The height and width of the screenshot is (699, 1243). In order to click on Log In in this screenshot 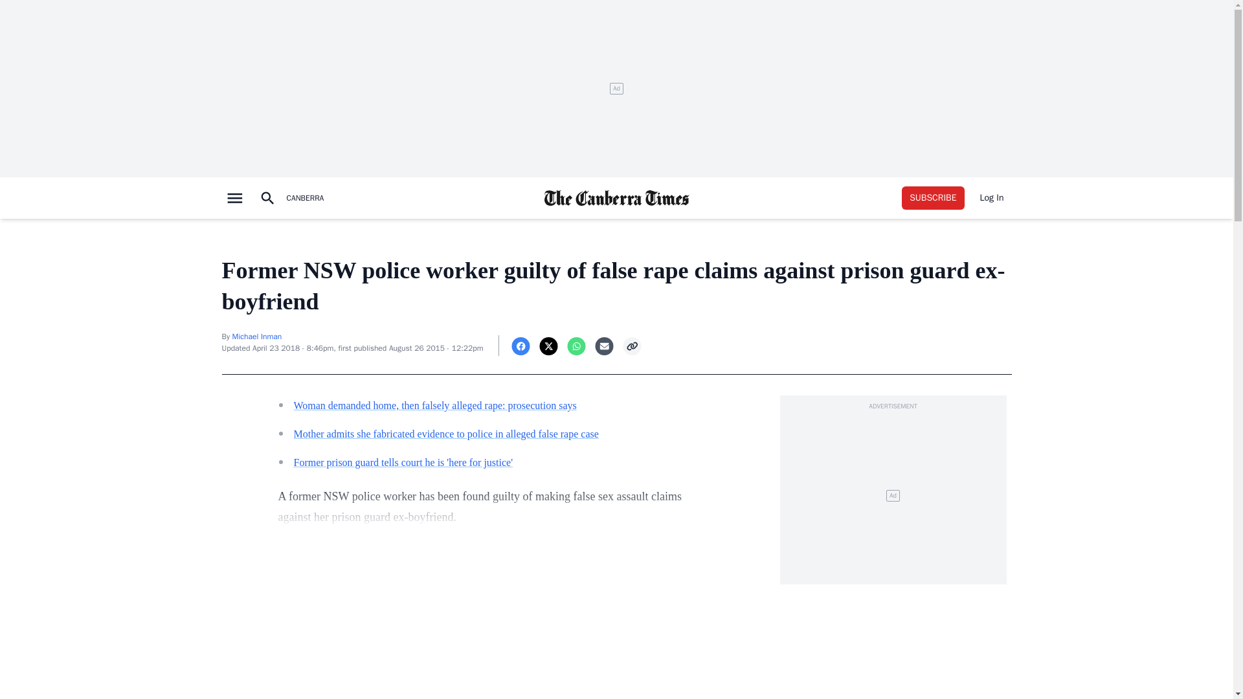, I will do `click(992, 198)`.